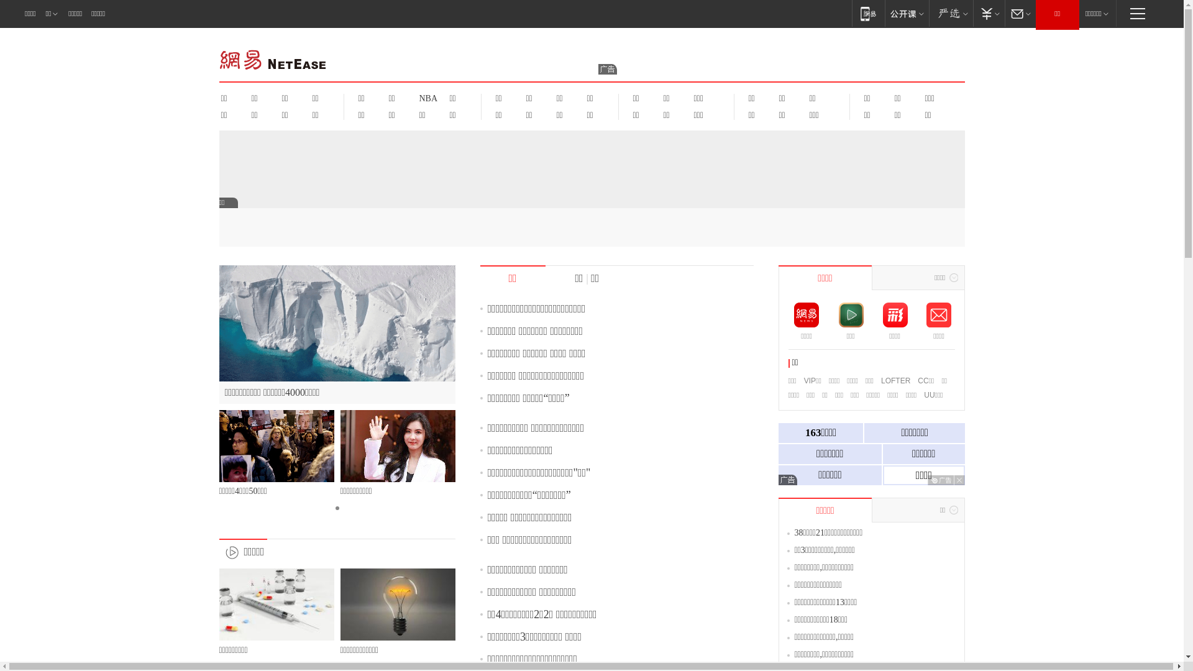 This screenshot has width=1193, height=671. What do you see at coordinates (426, 98) in the screenshot?
I see `NBA` at bounding box center [426, 98].